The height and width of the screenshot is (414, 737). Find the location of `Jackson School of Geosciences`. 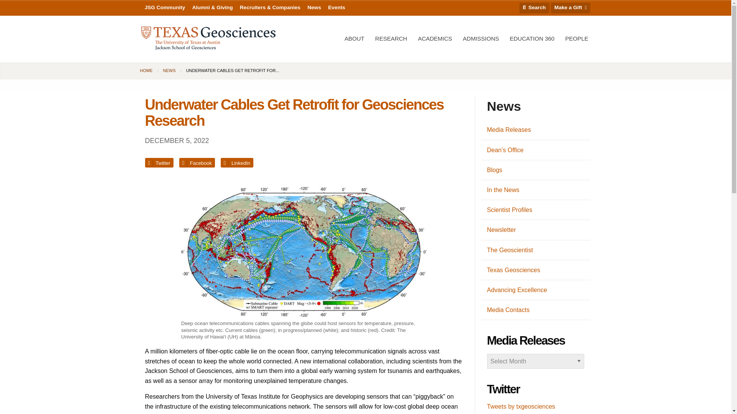

Jackson School of Geosciences is located at coordinates (208, 38).